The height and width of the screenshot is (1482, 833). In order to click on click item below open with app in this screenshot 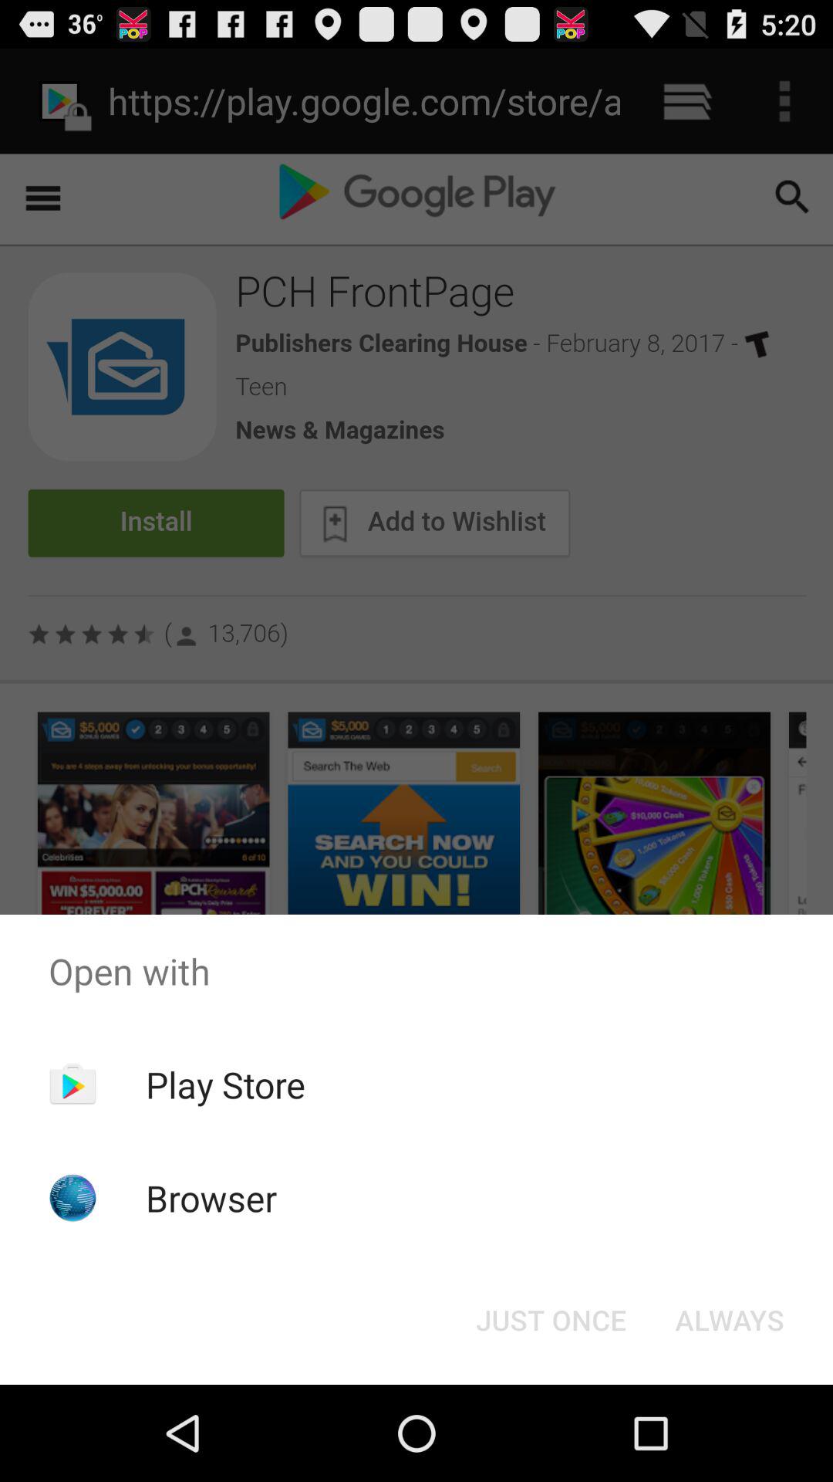, I will do `click(551, 1320)`.